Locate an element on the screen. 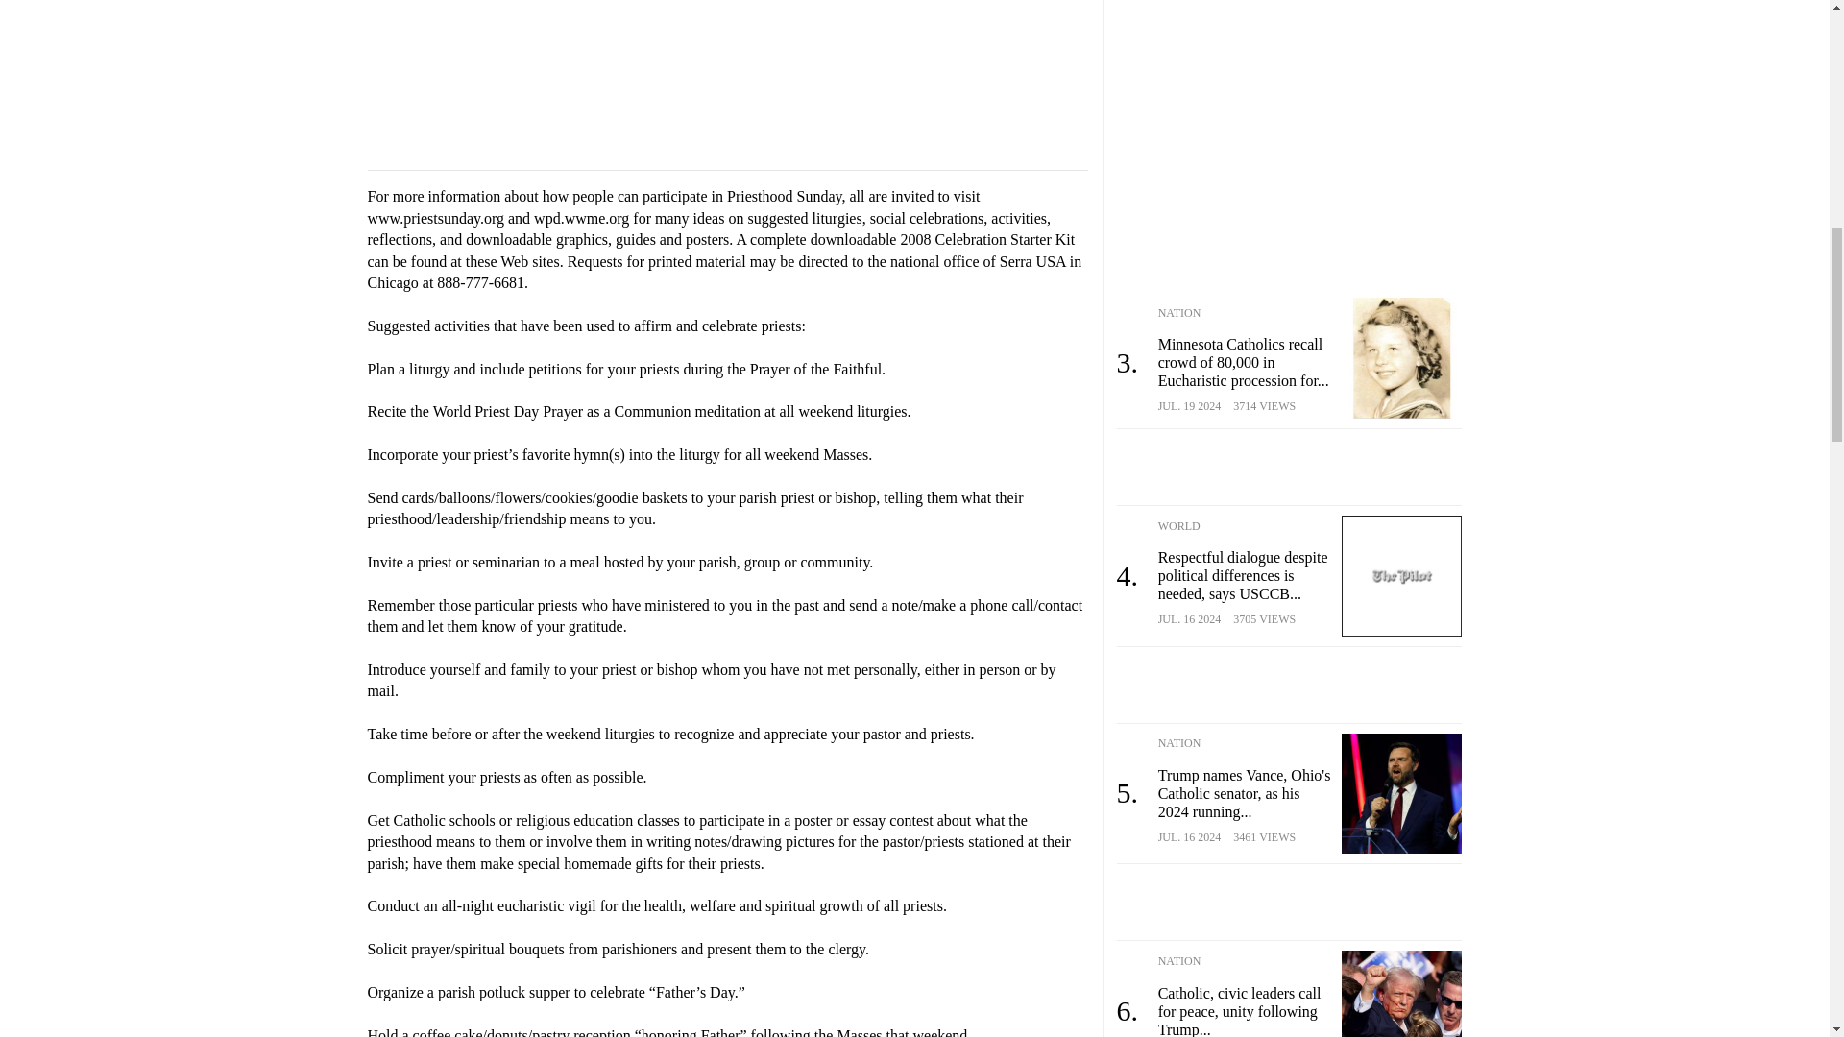  3rd party ad content is located at coordinates (1289, 134).